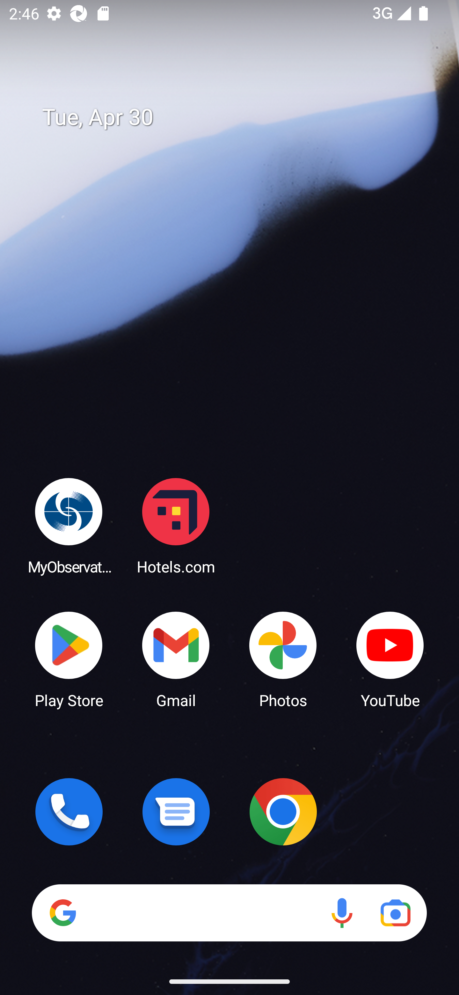 The height and width of the screenshot is (995, 459). I want to click on Chrome, so click(283, 812).